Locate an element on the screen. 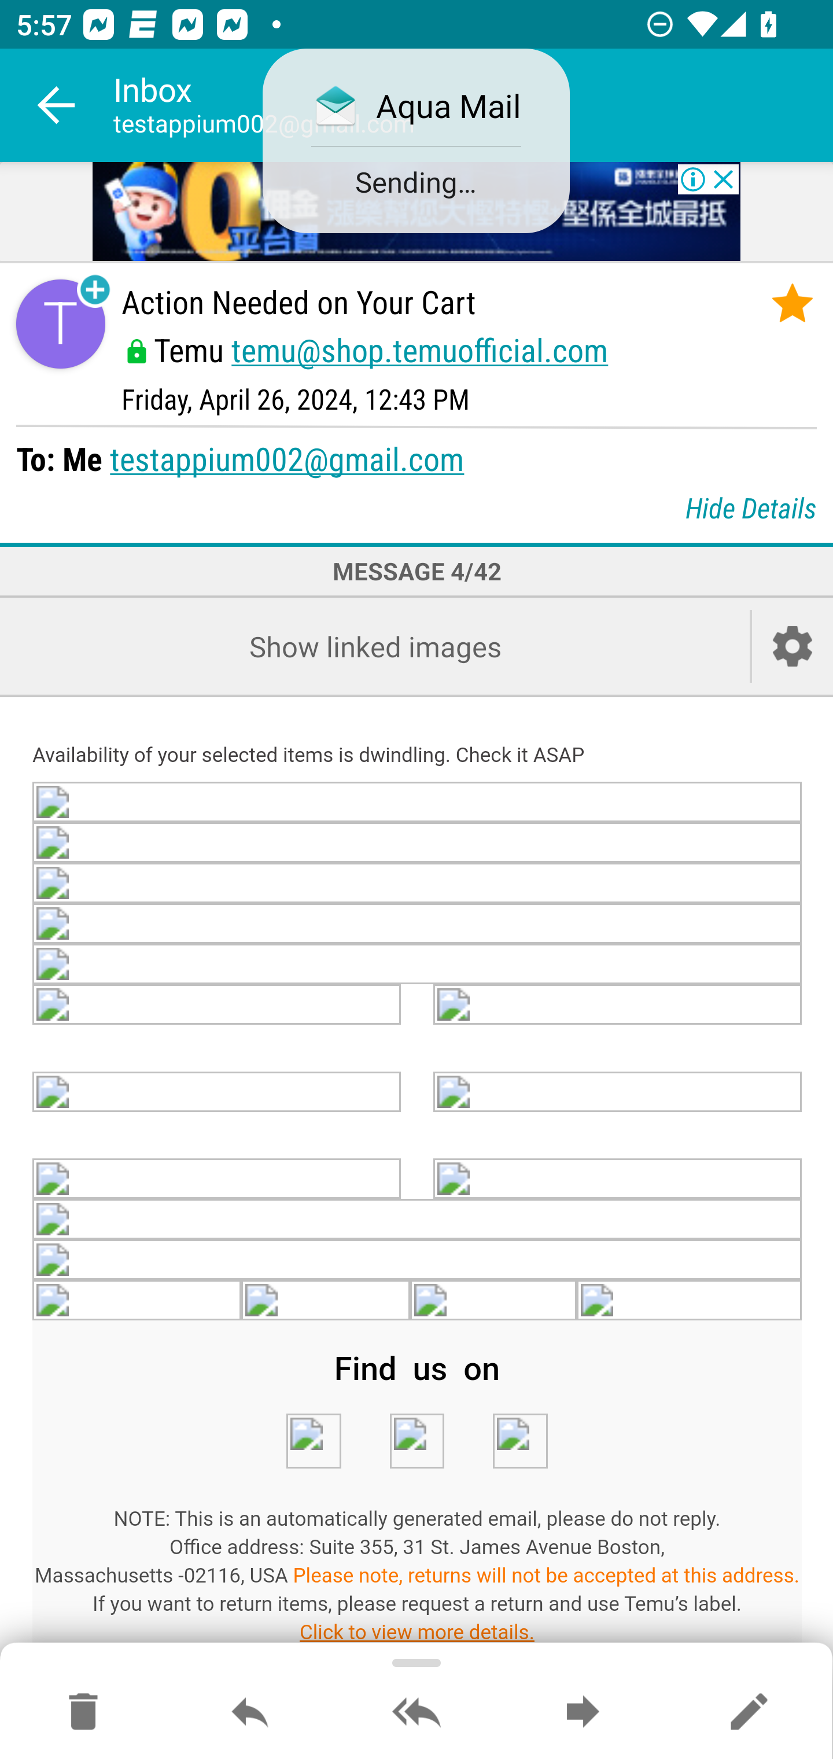 Image resolution: width=833 pixels, height=1759 pixels. data: is located at coordinates (618, 1006).